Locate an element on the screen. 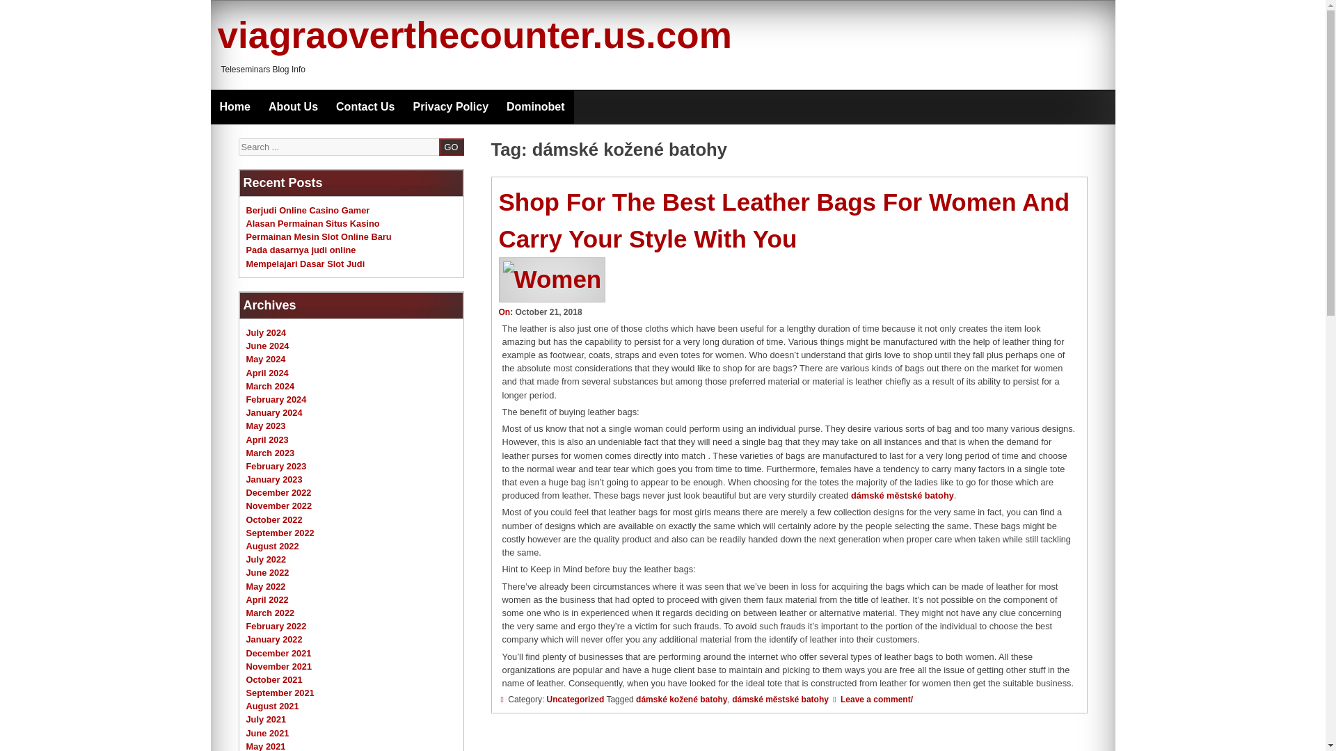 This screenshot has height=751, width=1336. May 2024 is located at coordinates (266, 359).